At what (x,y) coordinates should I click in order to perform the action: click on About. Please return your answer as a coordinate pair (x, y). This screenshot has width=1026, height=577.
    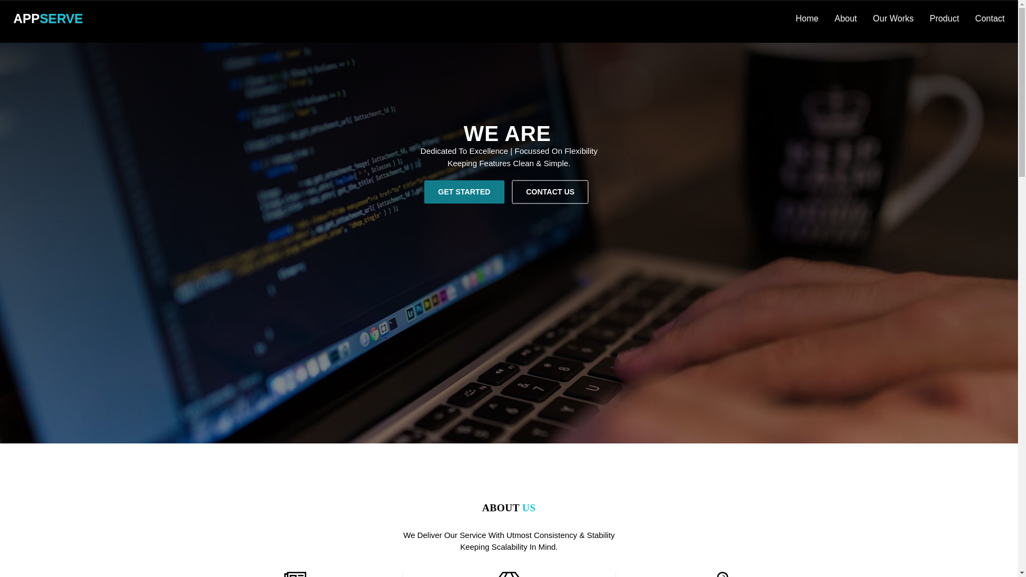
    Looking at the image, I should click on (846, 19).